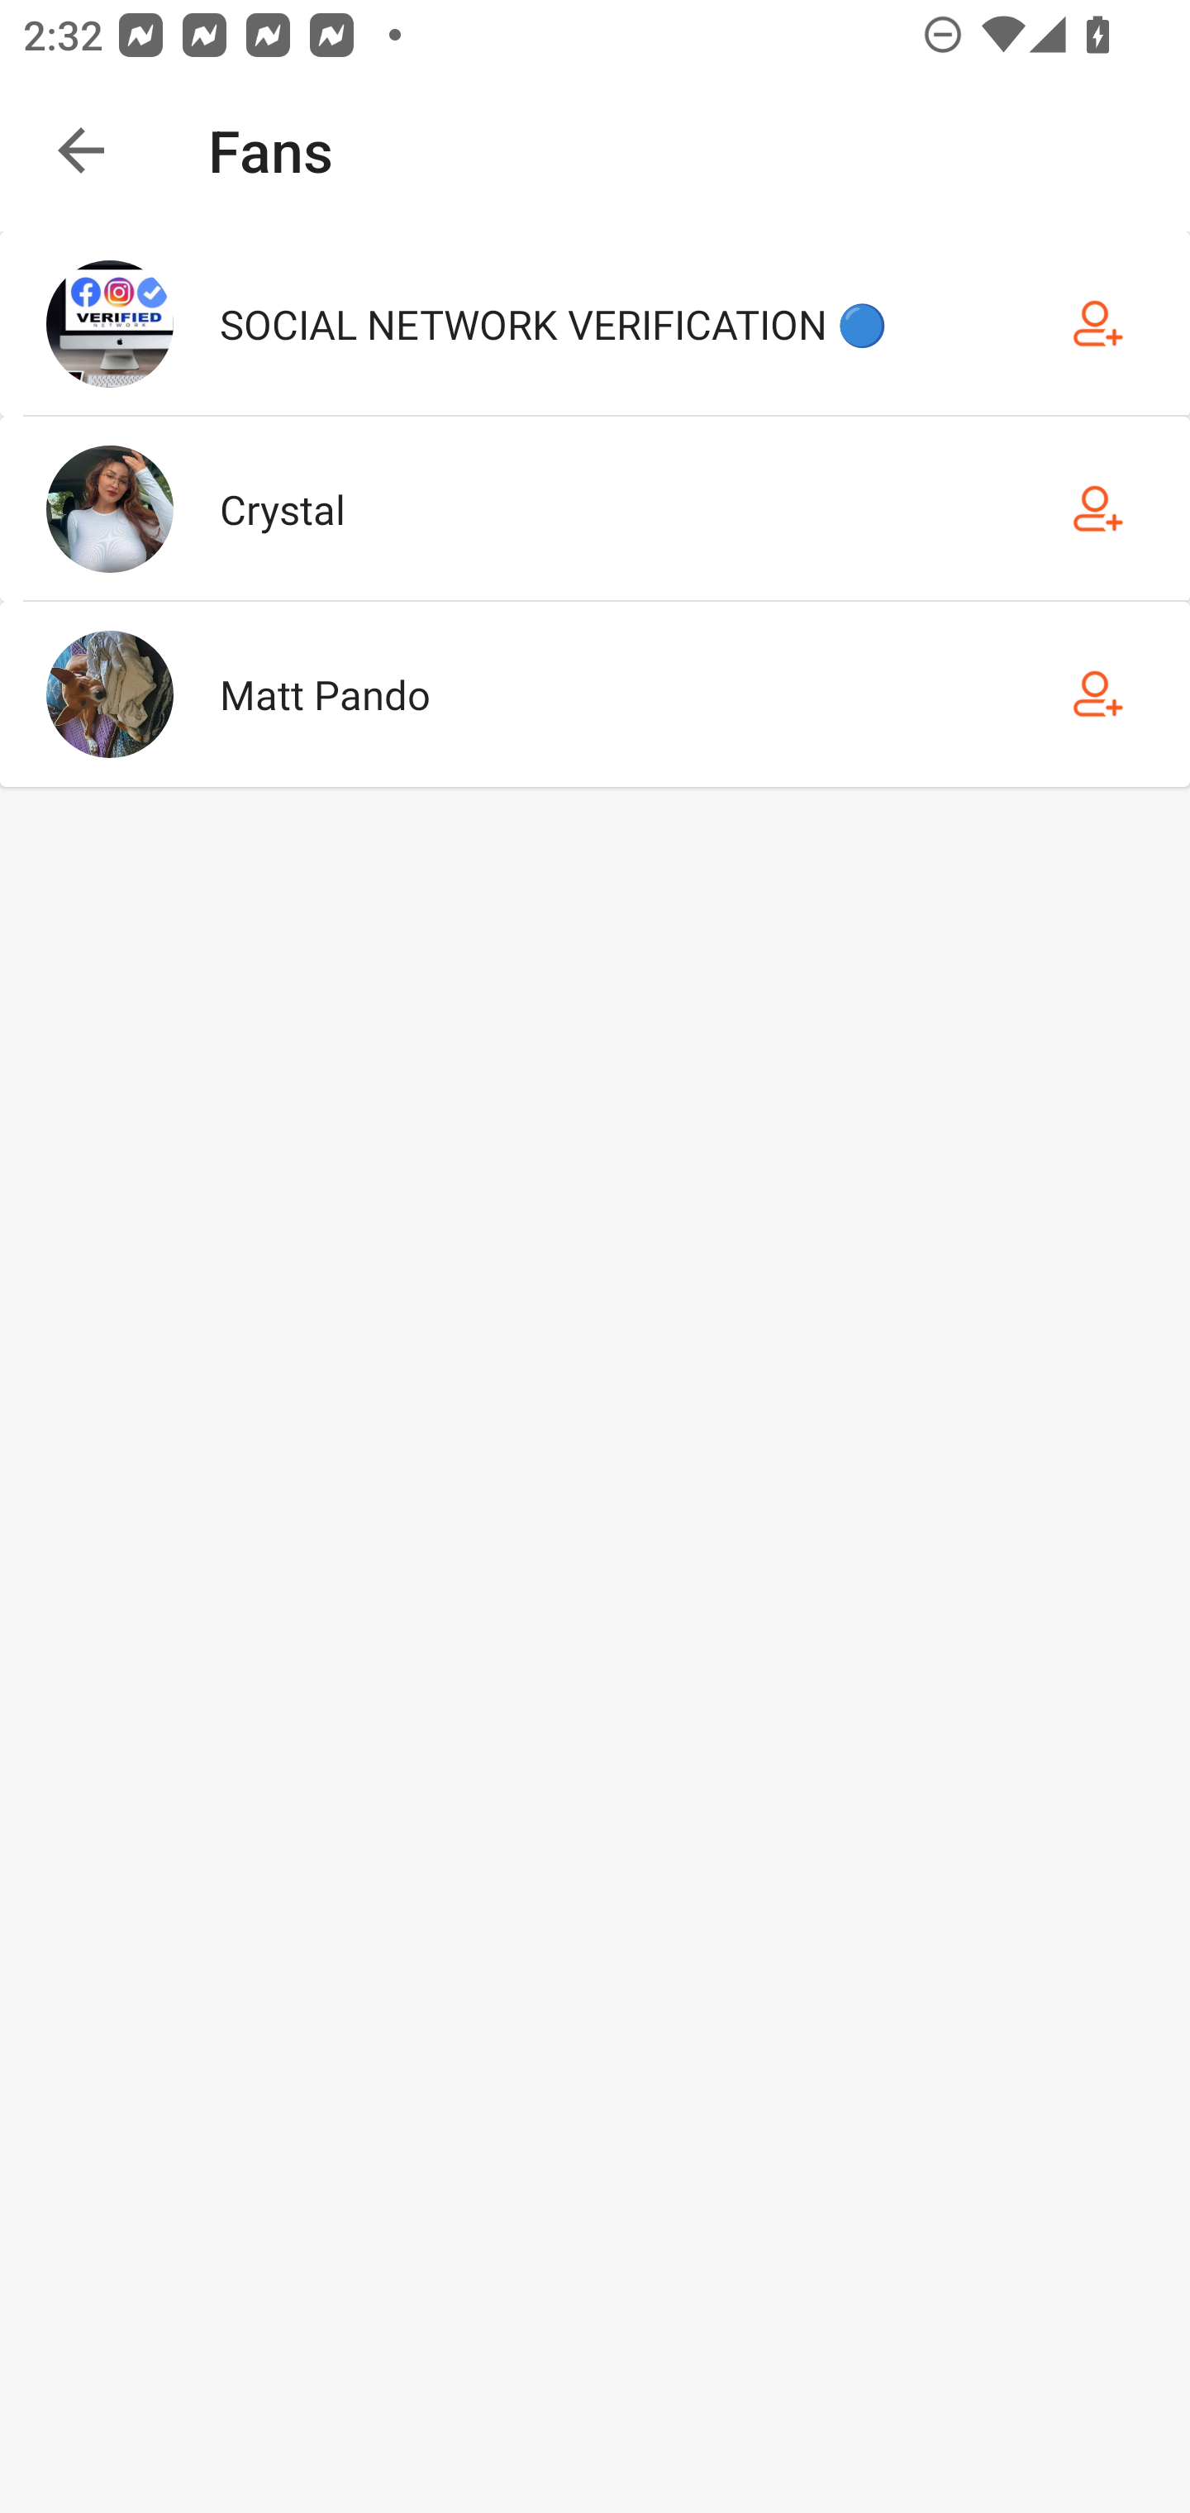 The image size is (1190, 2513). What do you see at coordinates (595, 508) in the screenshot?
I see `Crystal` at bounding box center [595, 508].